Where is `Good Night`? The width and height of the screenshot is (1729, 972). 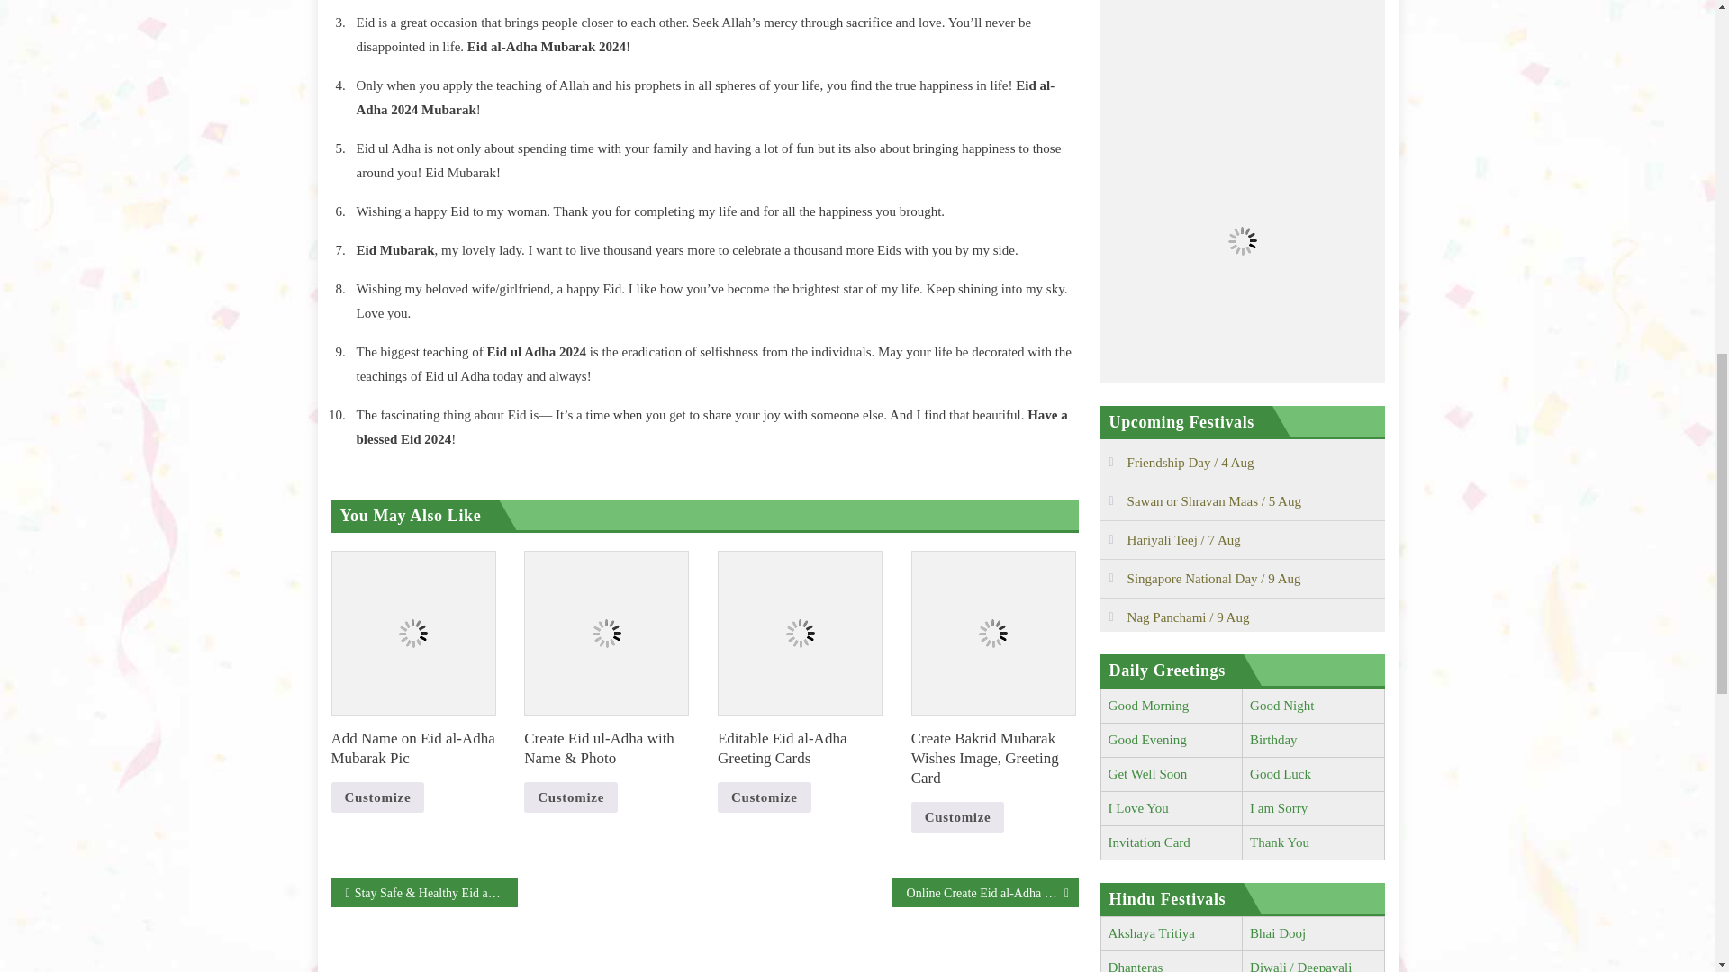
Good Night is located at coordinates (1282, 706).